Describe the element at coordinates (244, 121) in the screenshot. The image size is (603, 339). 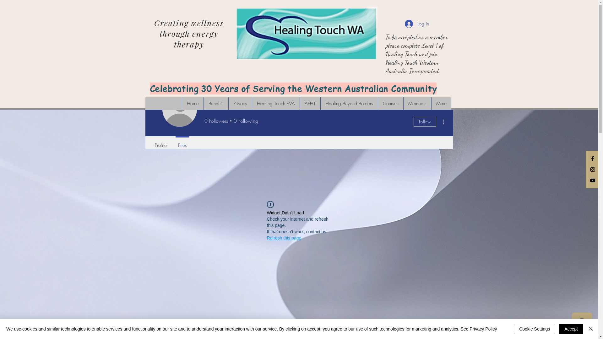
I see `0
Following` at that location.